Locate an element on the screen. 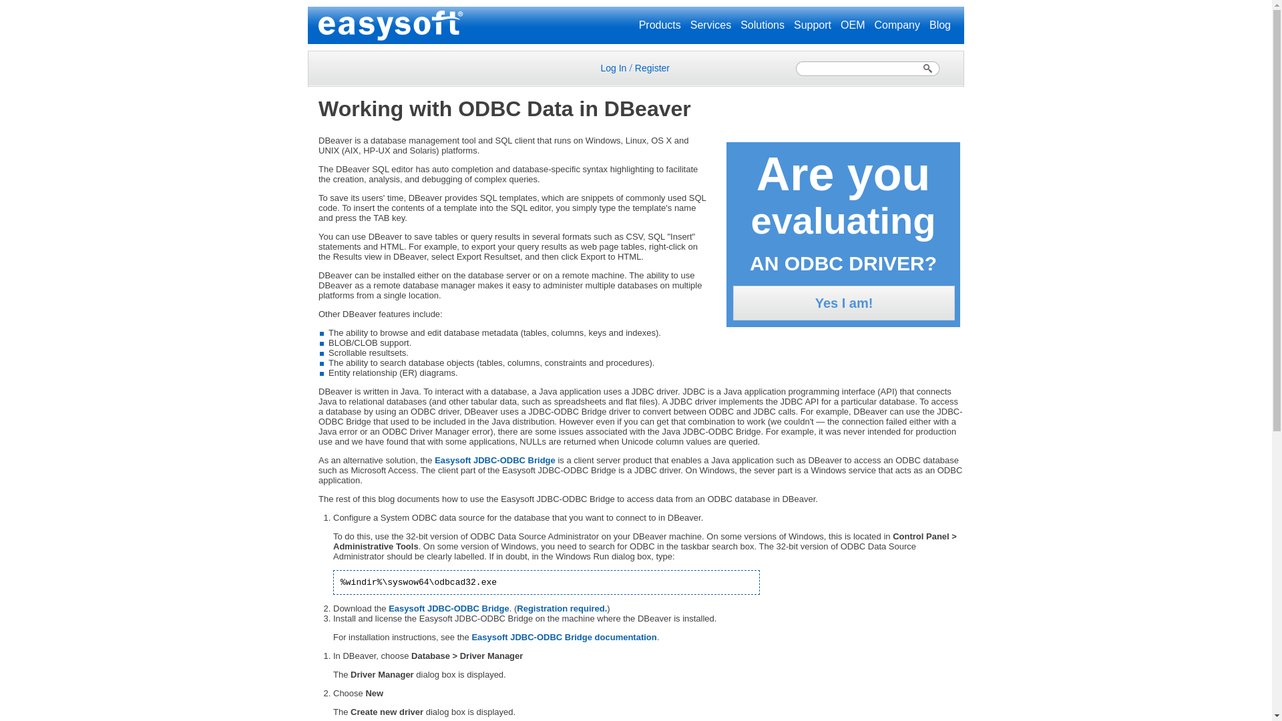  Registration required. is located at coordinates (561, 608).